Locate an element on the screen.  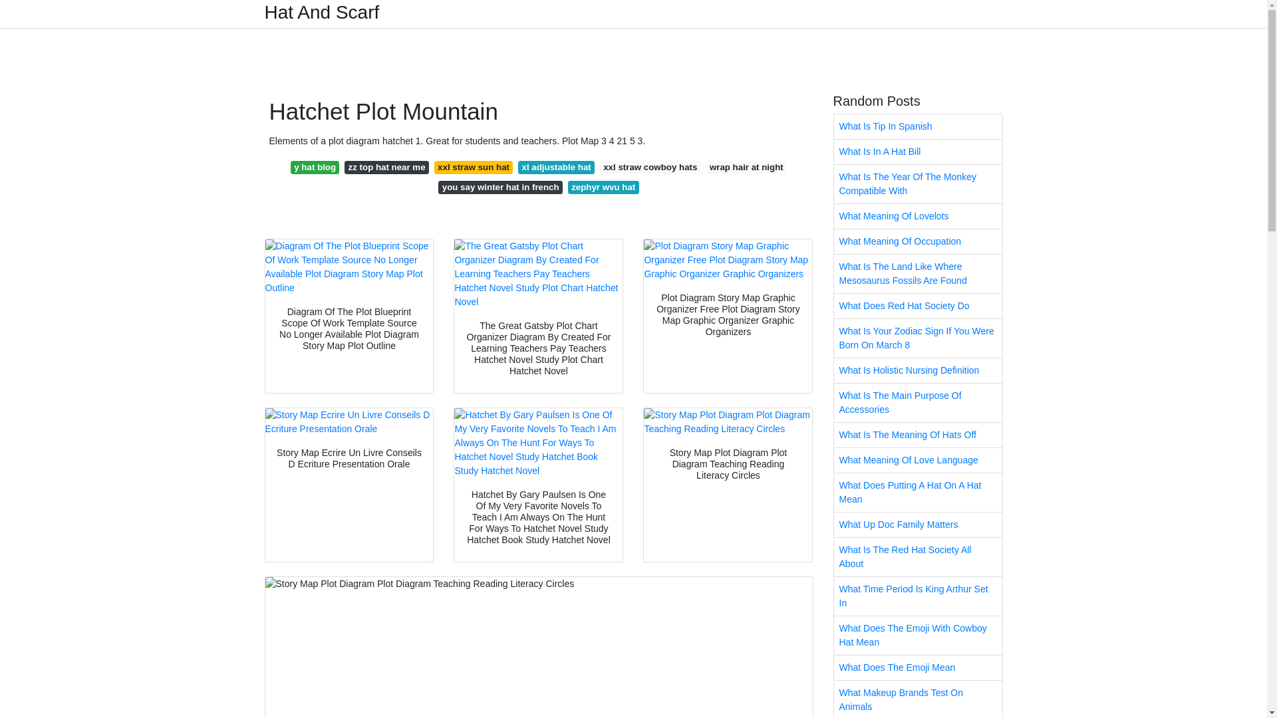
What Is Tip In Spanish is located at coordinates (918, 126).